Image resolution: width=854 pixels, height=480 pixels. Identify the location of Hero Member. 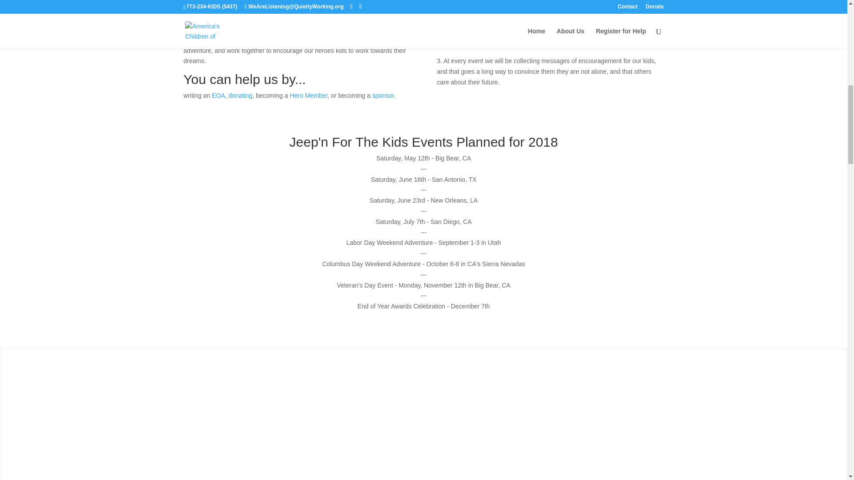
(308, 95).